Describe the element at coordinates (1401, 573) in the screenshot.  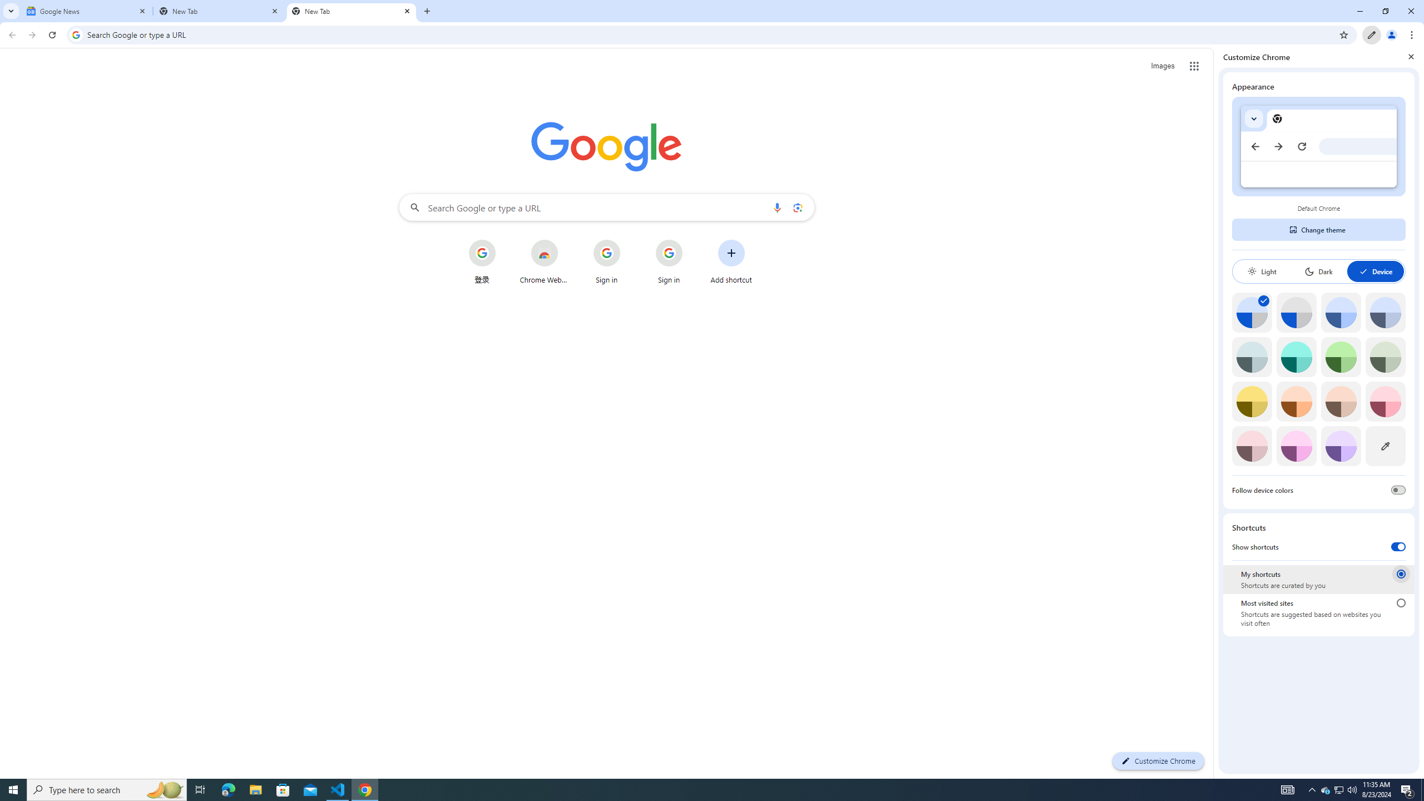
I see `My shortcuts` at that location.